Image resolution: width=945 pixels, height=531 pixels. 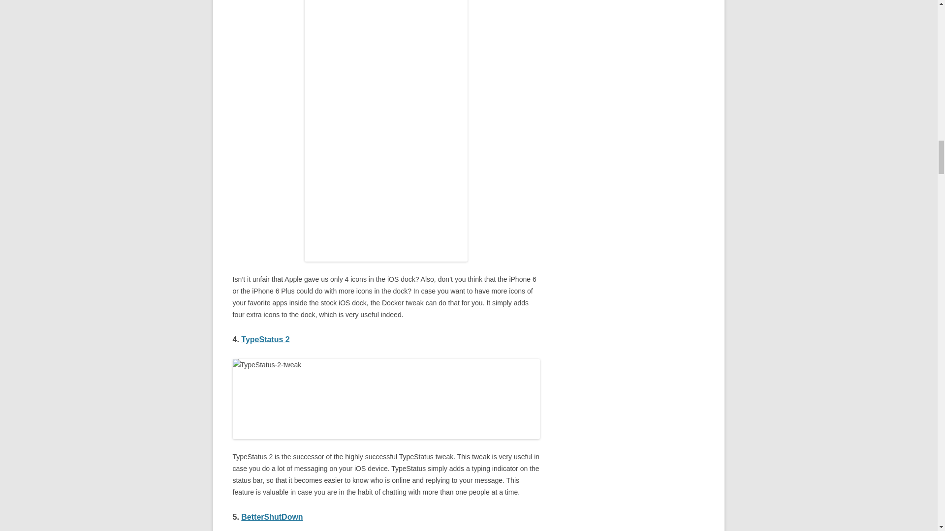 I want to click on TypeStatus 2, so click(x=265, y=339).